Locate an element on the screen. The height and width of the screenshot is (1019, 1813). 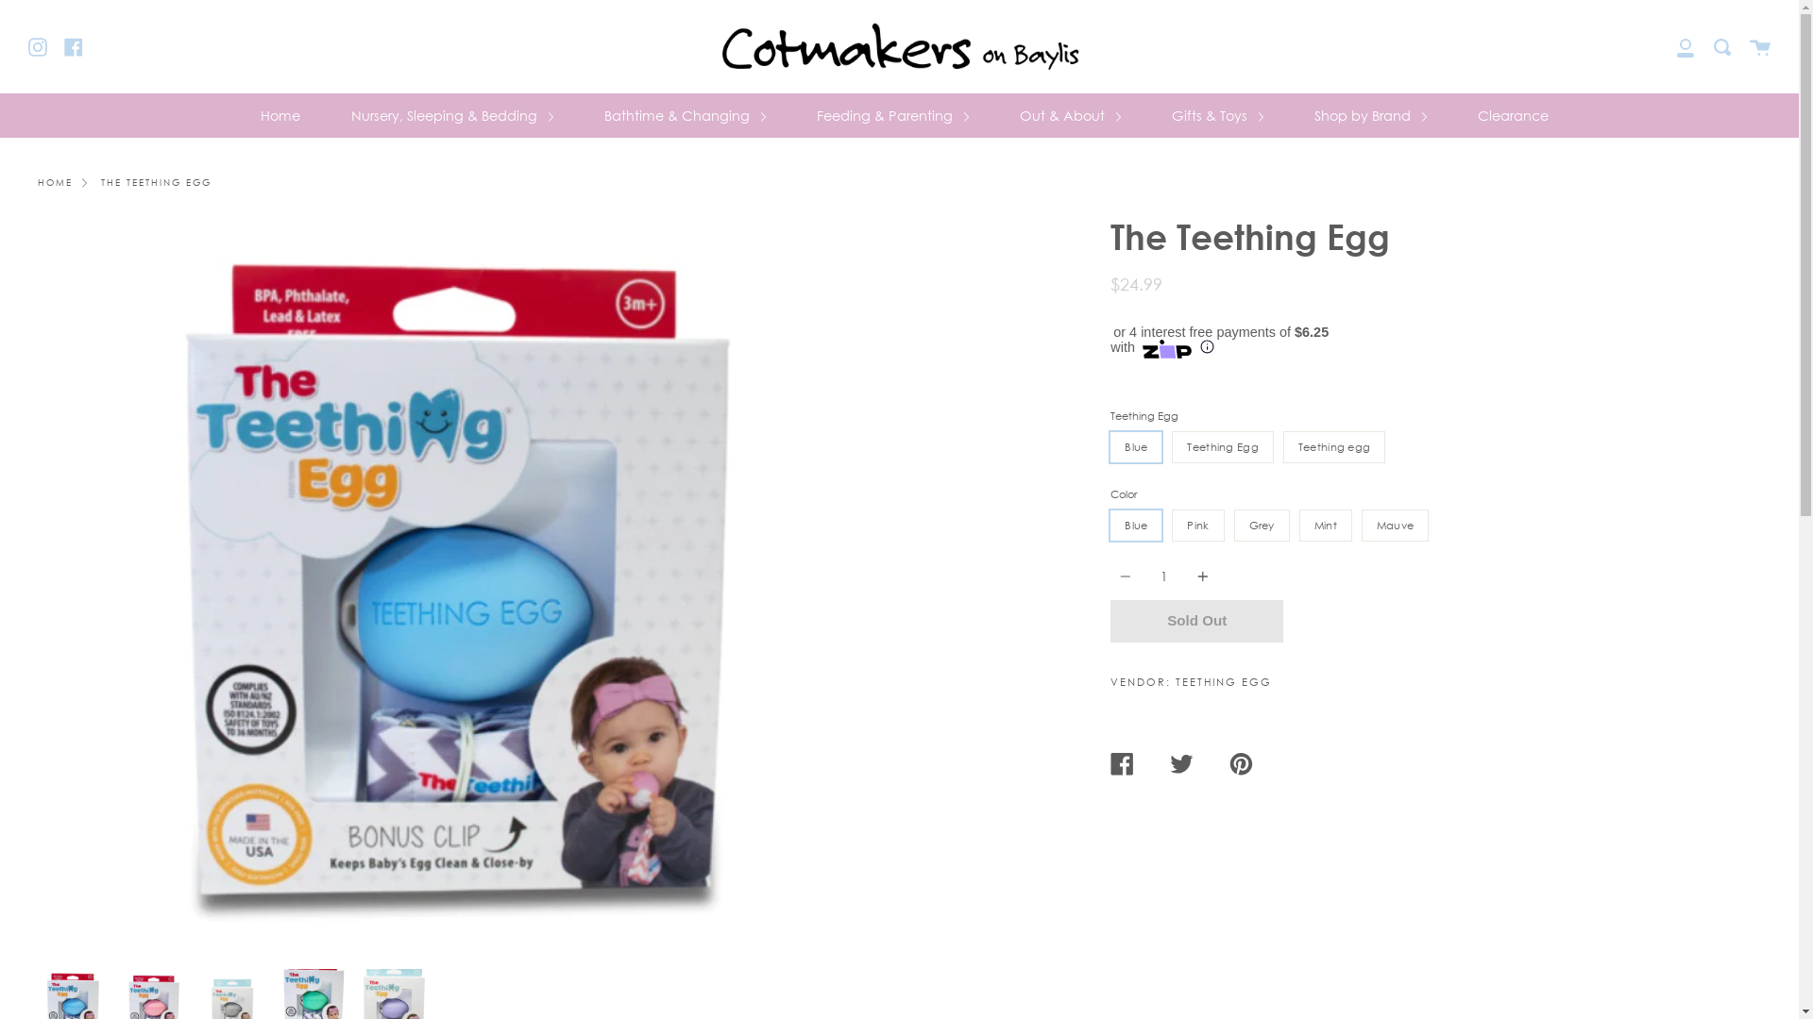
Shop by Brand is located at coordinates (1369, 115).